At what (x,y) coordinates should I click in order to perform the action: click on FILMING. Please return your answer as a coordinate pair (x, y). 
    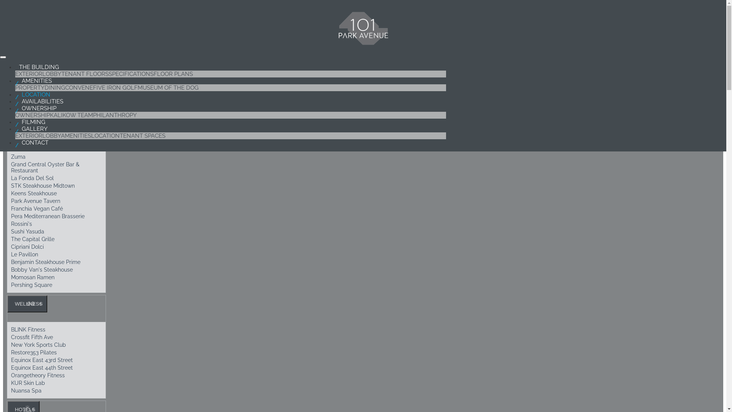
    Looking at the image, I should click on (32, 126).